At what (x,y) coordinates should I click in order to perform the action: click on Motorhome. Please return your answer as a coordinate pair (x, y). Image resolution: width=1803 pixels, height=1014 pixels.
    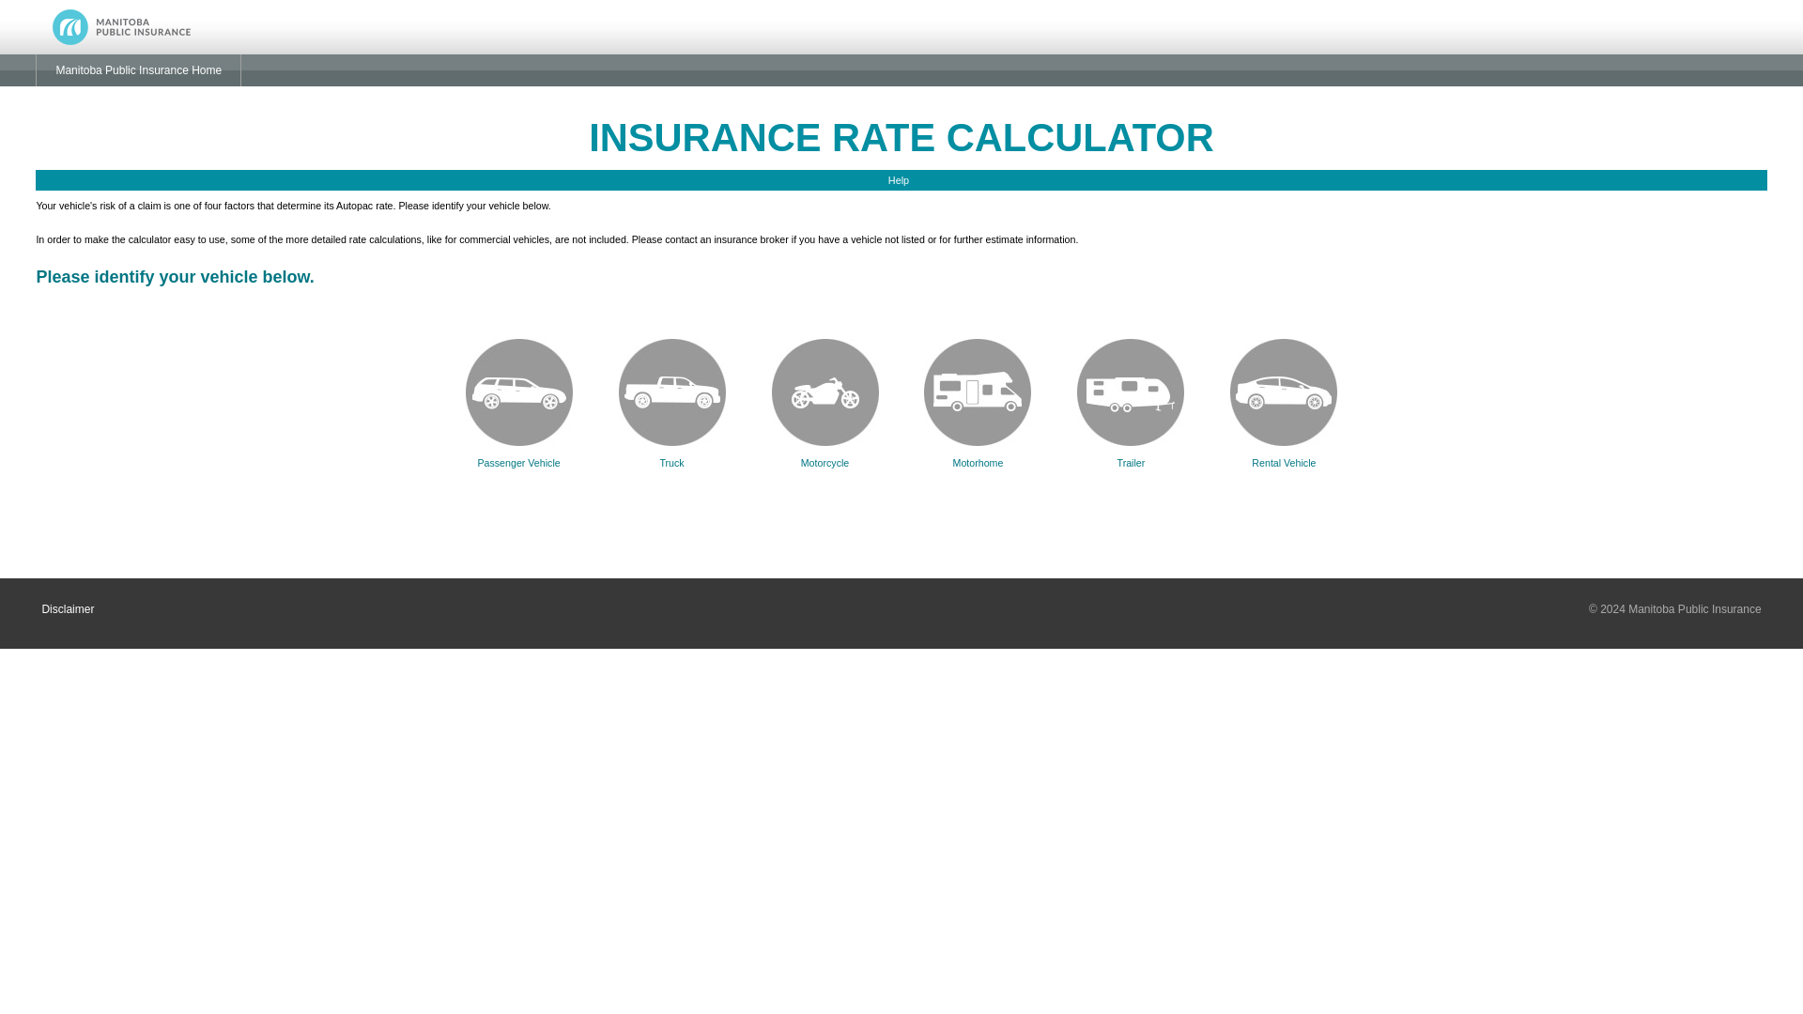
    Looking at the image, I should click on (977, 453).